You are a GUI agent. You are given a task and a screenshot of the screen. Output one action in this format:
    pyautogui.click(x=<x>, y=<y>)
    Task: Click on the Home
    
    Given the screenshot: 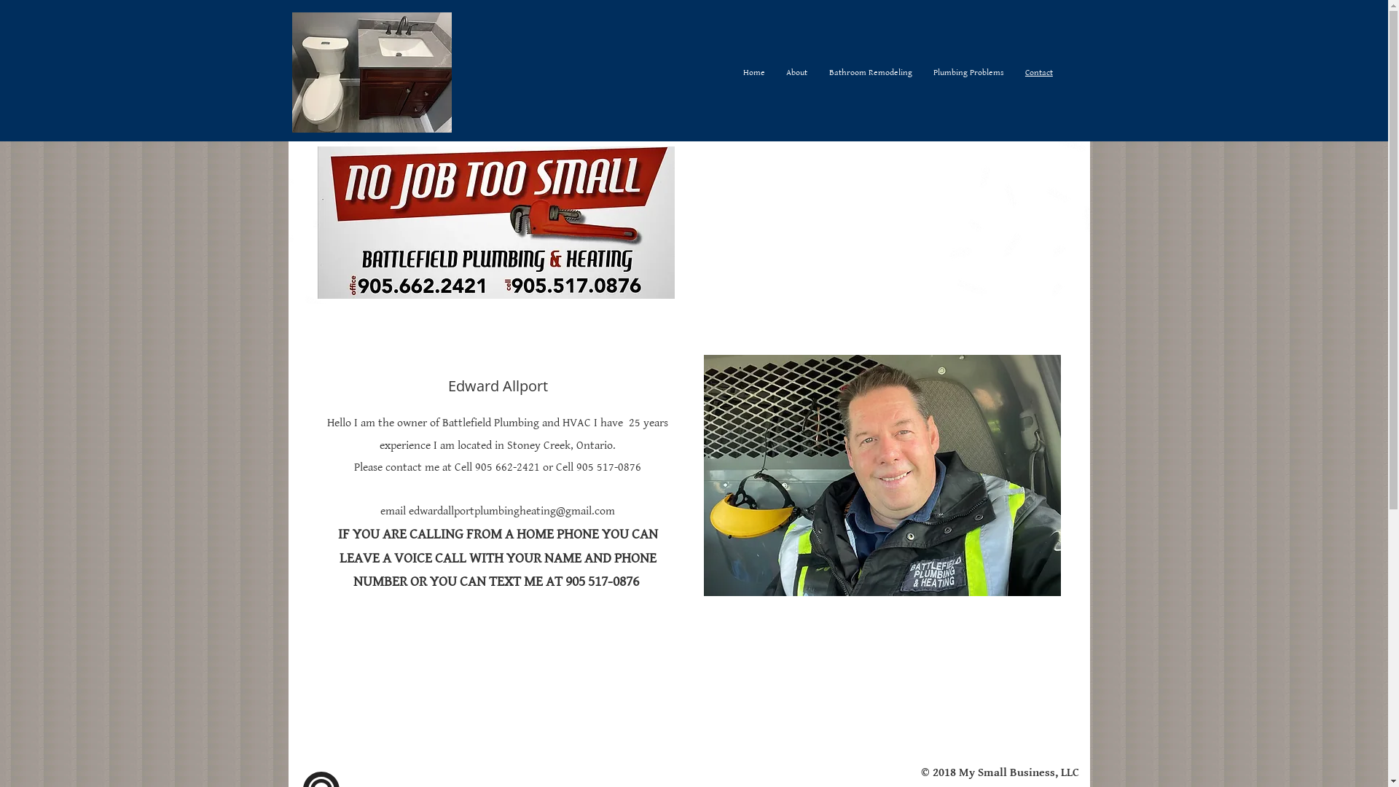 What is the action you would take?
    pyautogui.click(x=755, y=73)
    